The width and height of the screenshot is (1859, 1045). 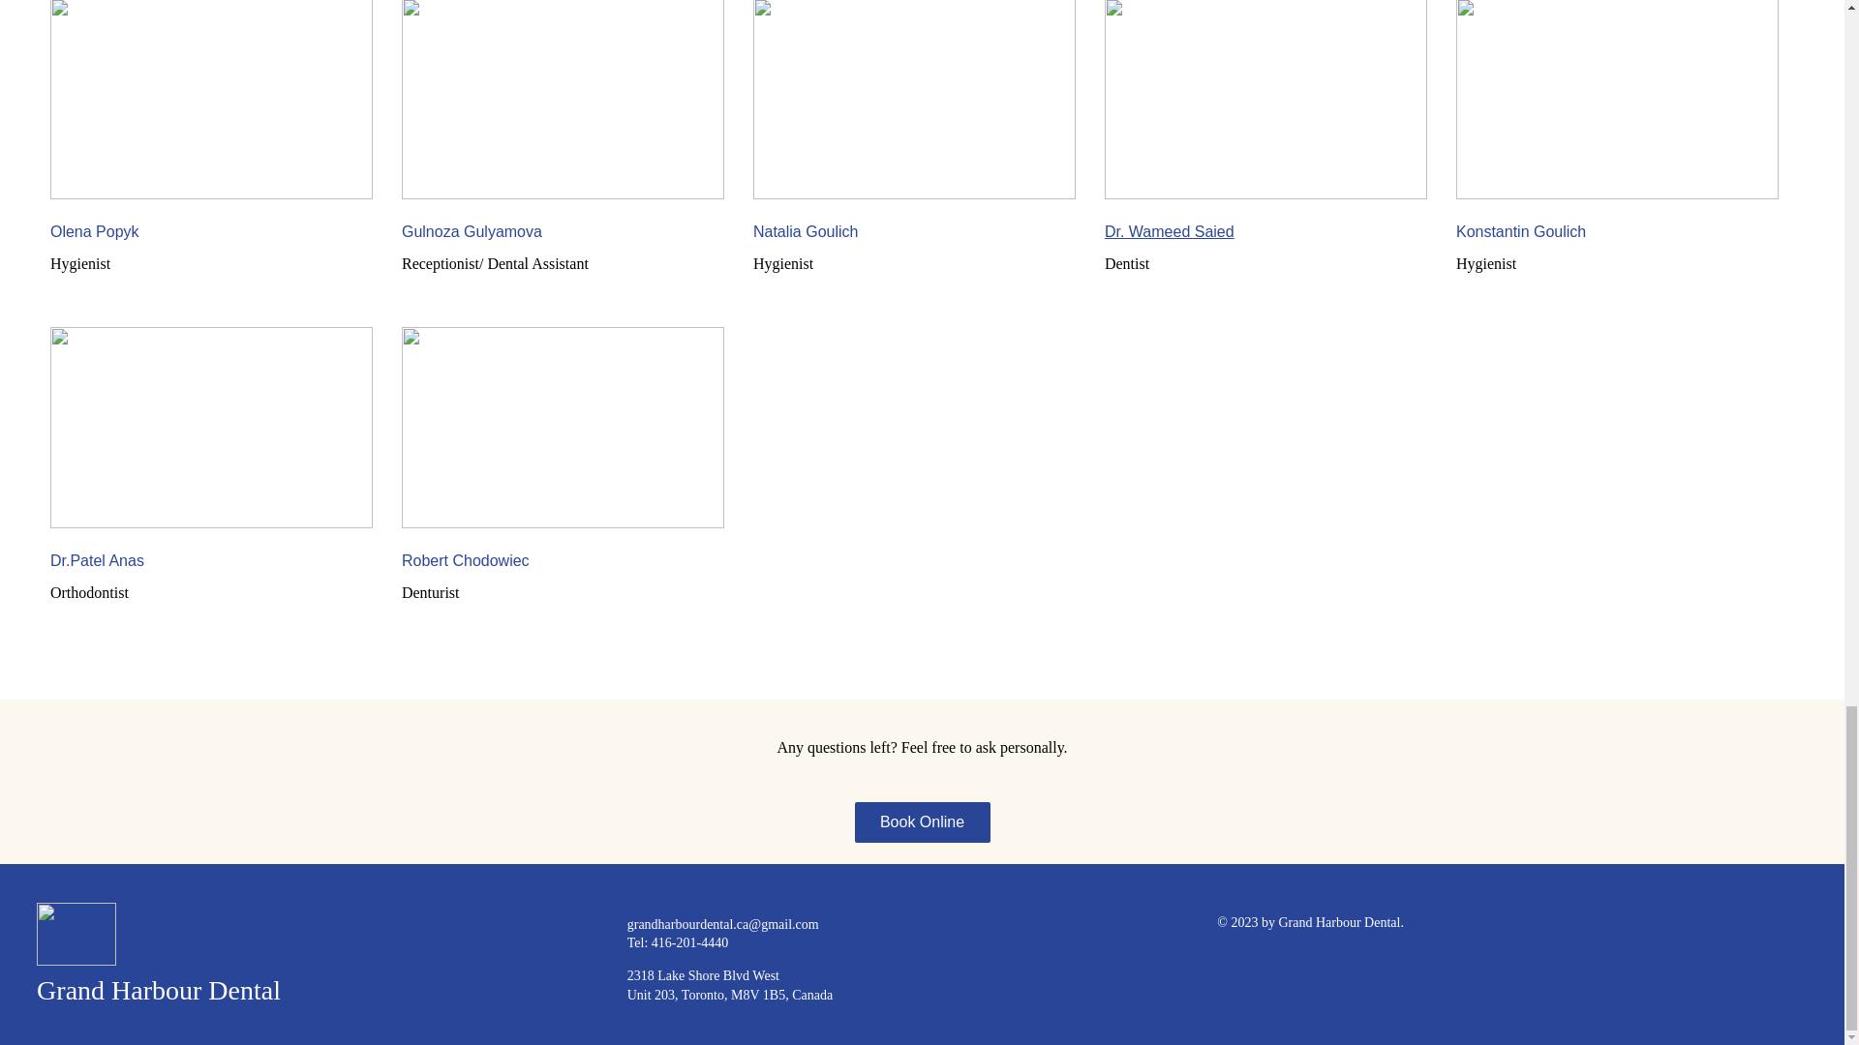 What do you see at coordinates (689, 942) in the screenshot?
I see `416-201-4440` at bounding box center [689, 942].